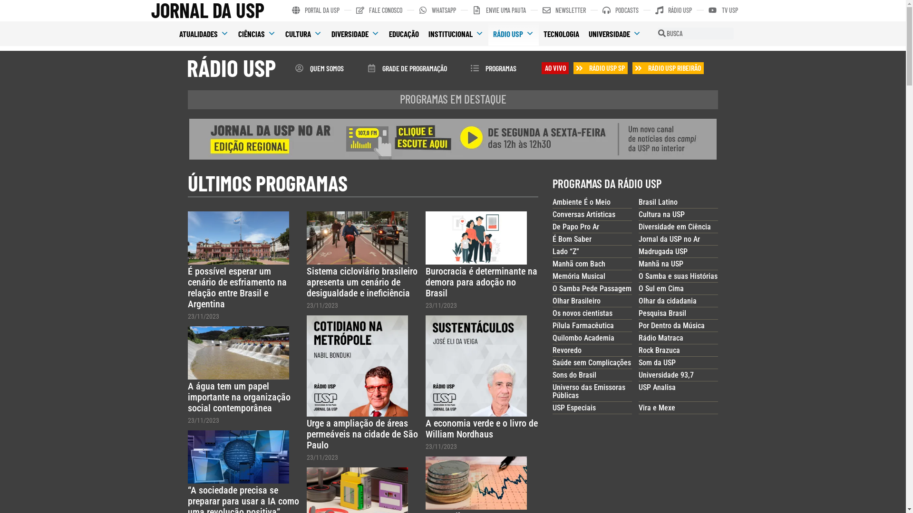  What do you see at coordinates (574, 408) in the screenshot?
I see `USP Especiais` at bounding box center [574, 408].